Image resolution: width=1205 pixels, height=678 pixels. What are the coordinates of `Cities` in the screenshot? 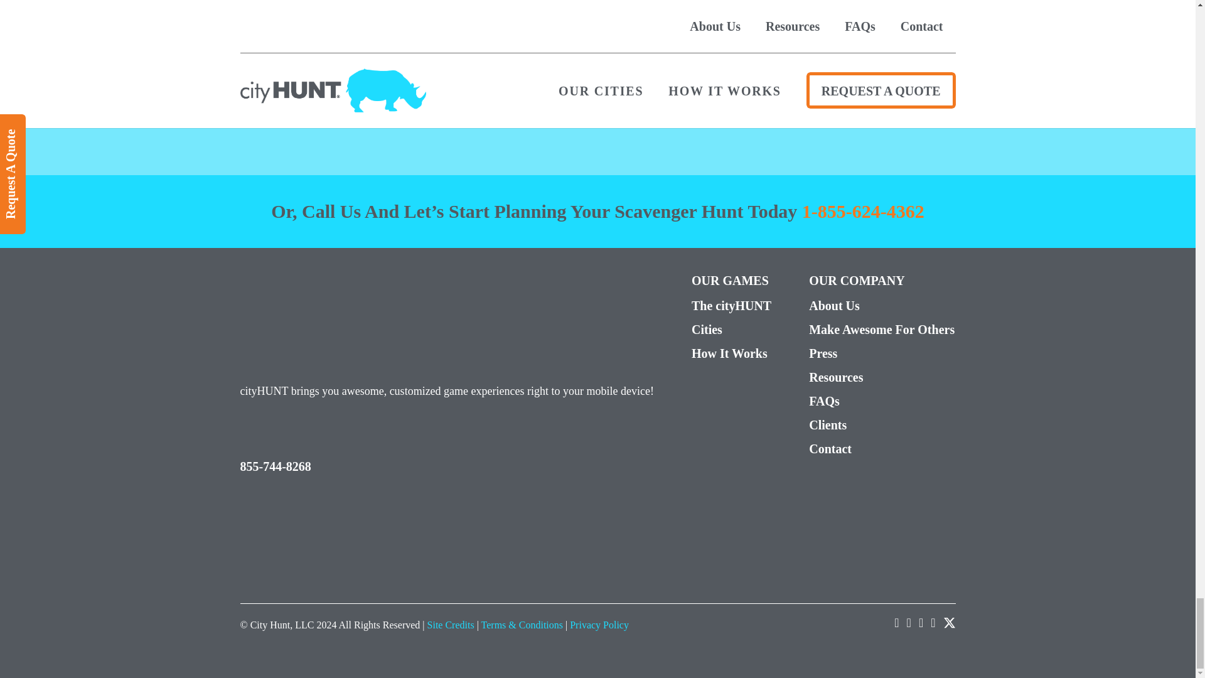 It's located at (731, 329).